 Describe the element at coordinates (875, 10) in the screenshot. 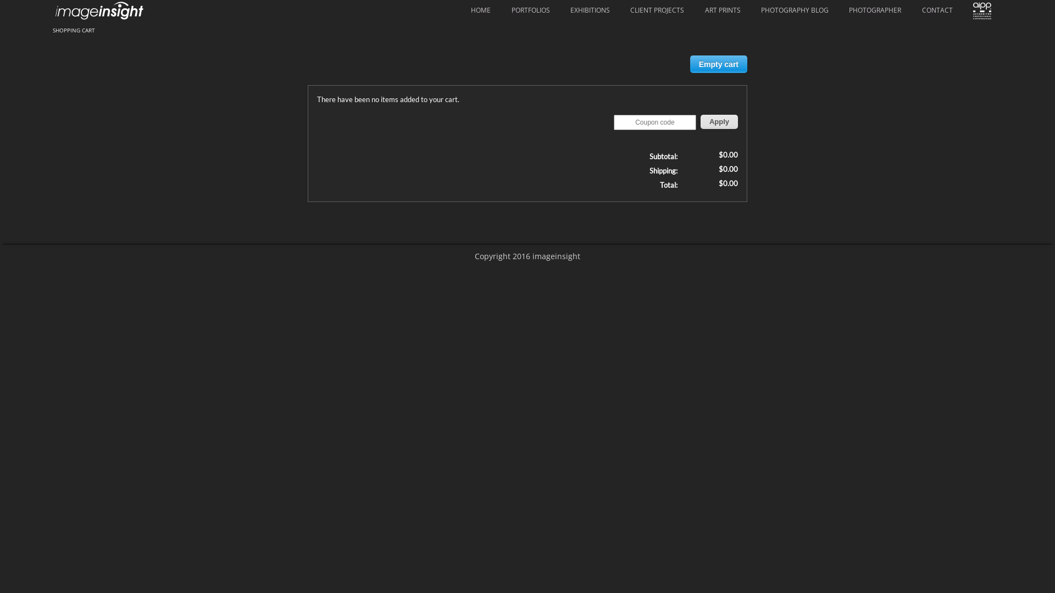

I see `PHOTOGRAPHER` at that location.